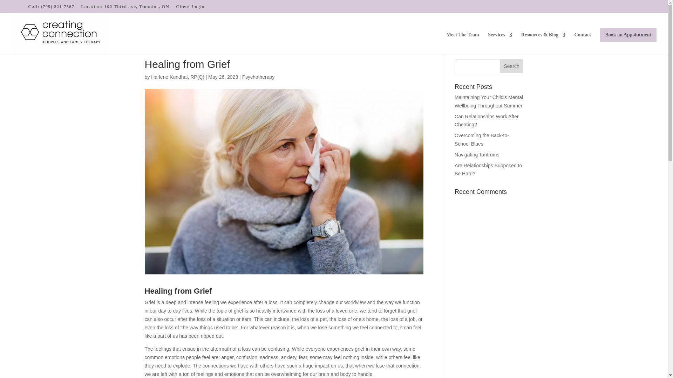  I want to click on Are Relationships Supposed to Be Hard?, so click(488, 170).